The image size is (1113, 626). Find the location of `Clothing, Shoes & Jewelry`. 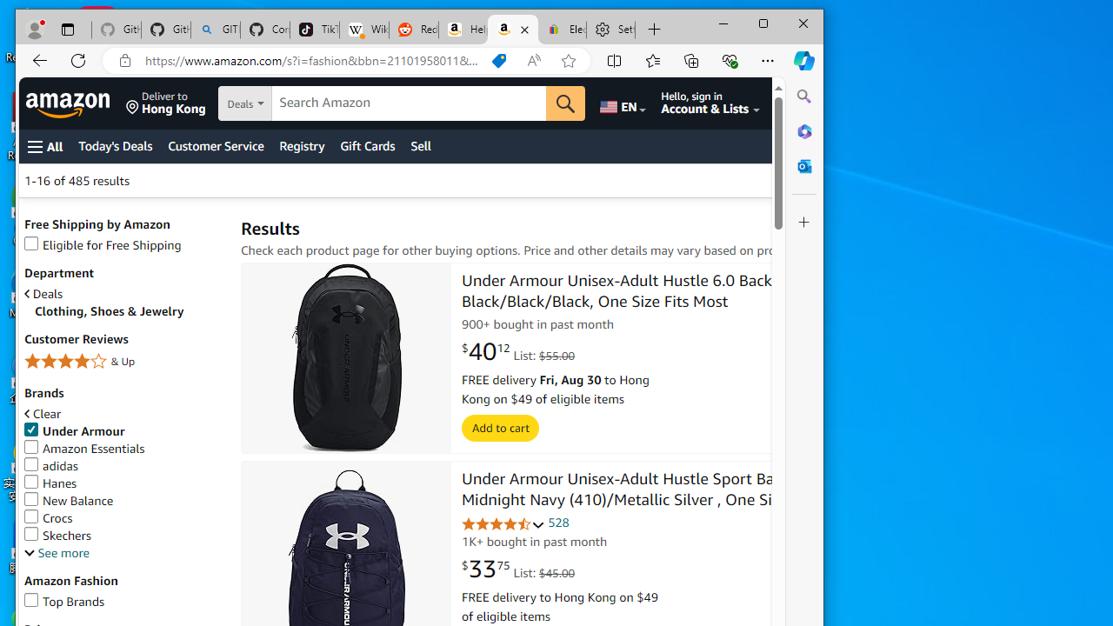

Clothing, Shoes & Jewelry is located at coordinates (129, 311).